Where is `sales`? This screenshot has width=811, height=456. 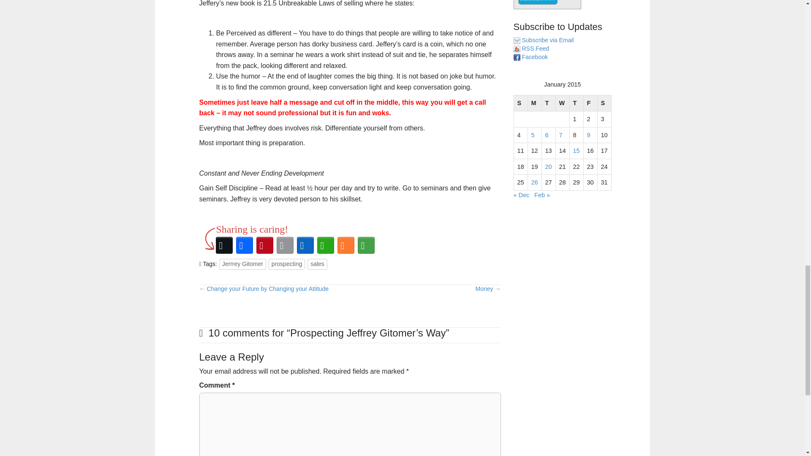 sales is located at coordinates (317, 264).